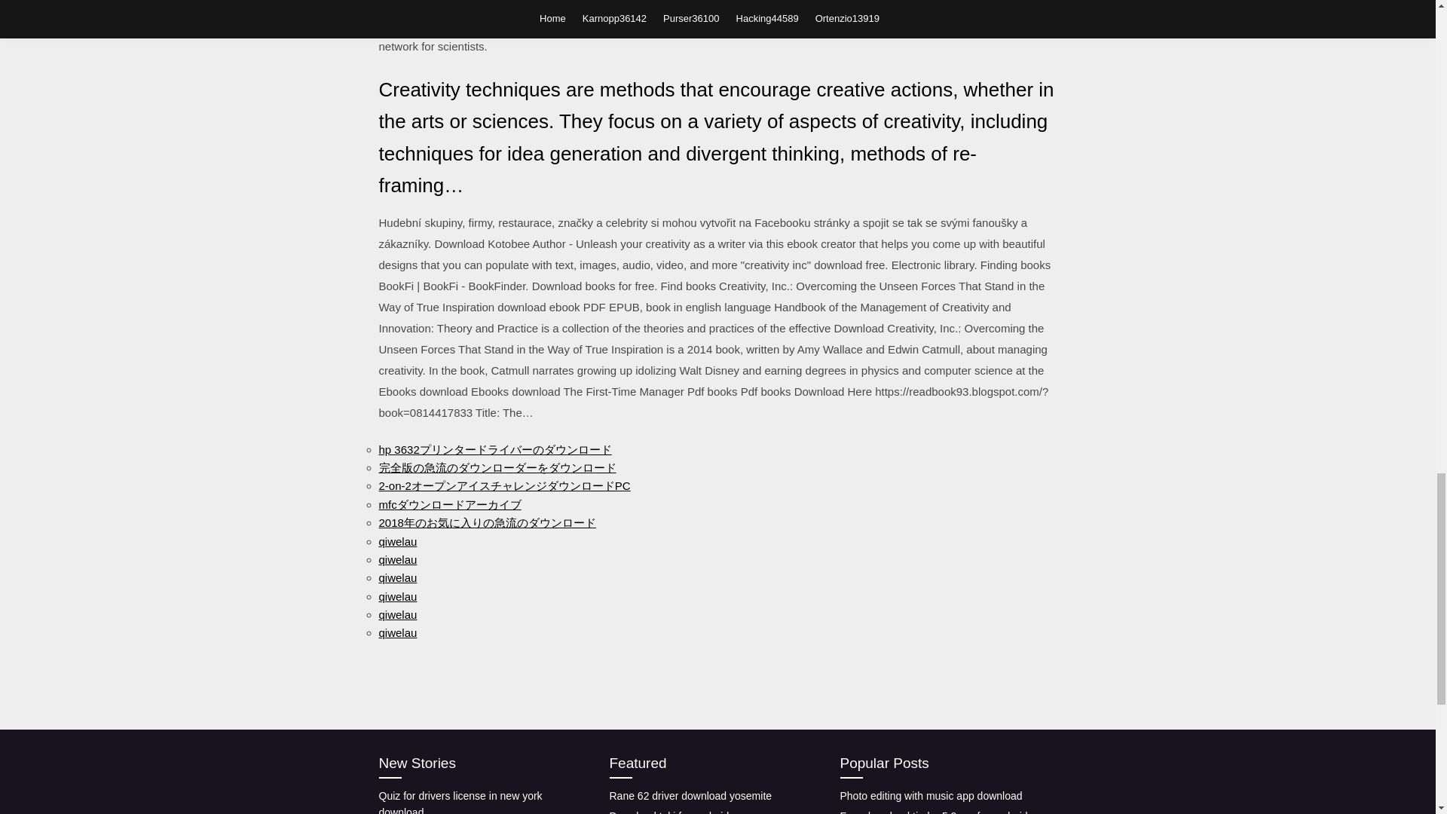  What do you see at coordinates (930, 795) in the screenshot?
I see `Photo editing with music app download` at bounding box center [930, 795].